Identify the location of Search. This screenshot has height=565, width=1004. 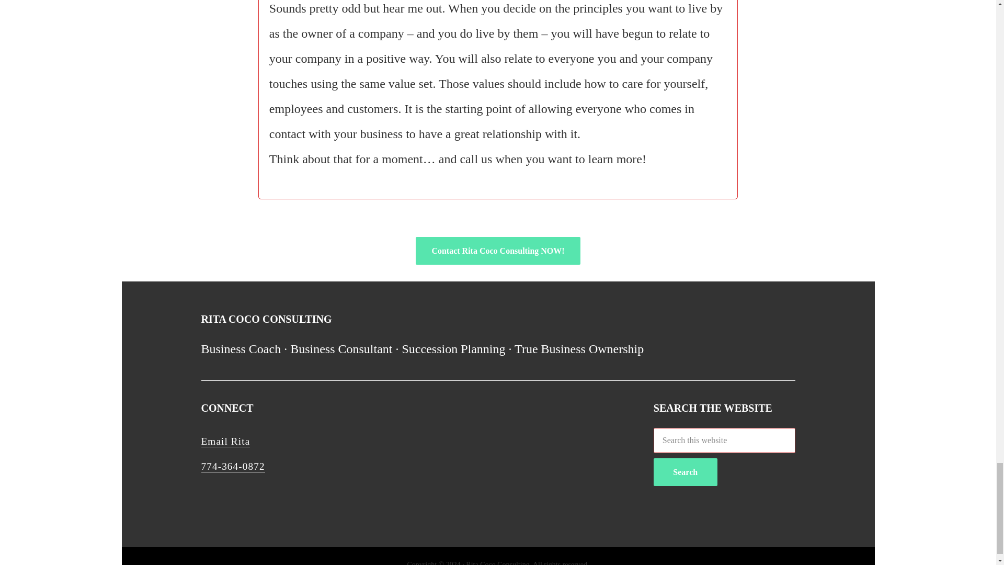
(685, 472).